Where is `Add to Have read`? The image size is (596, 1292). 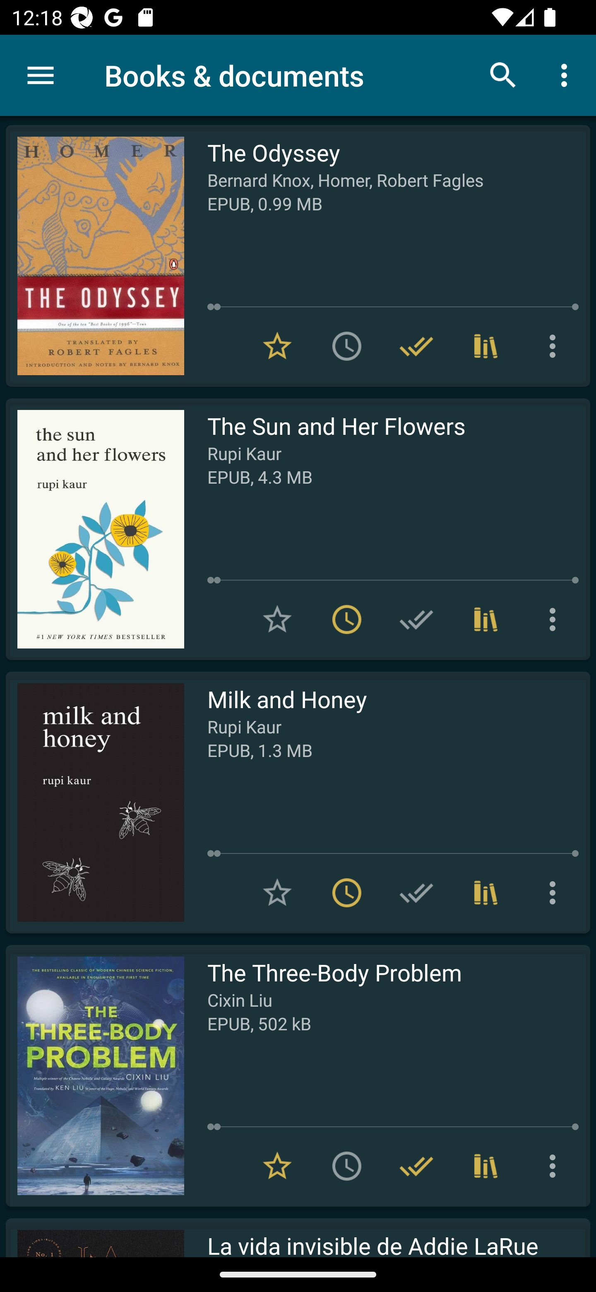
Add to Have read is located at coordinates (416, 893).